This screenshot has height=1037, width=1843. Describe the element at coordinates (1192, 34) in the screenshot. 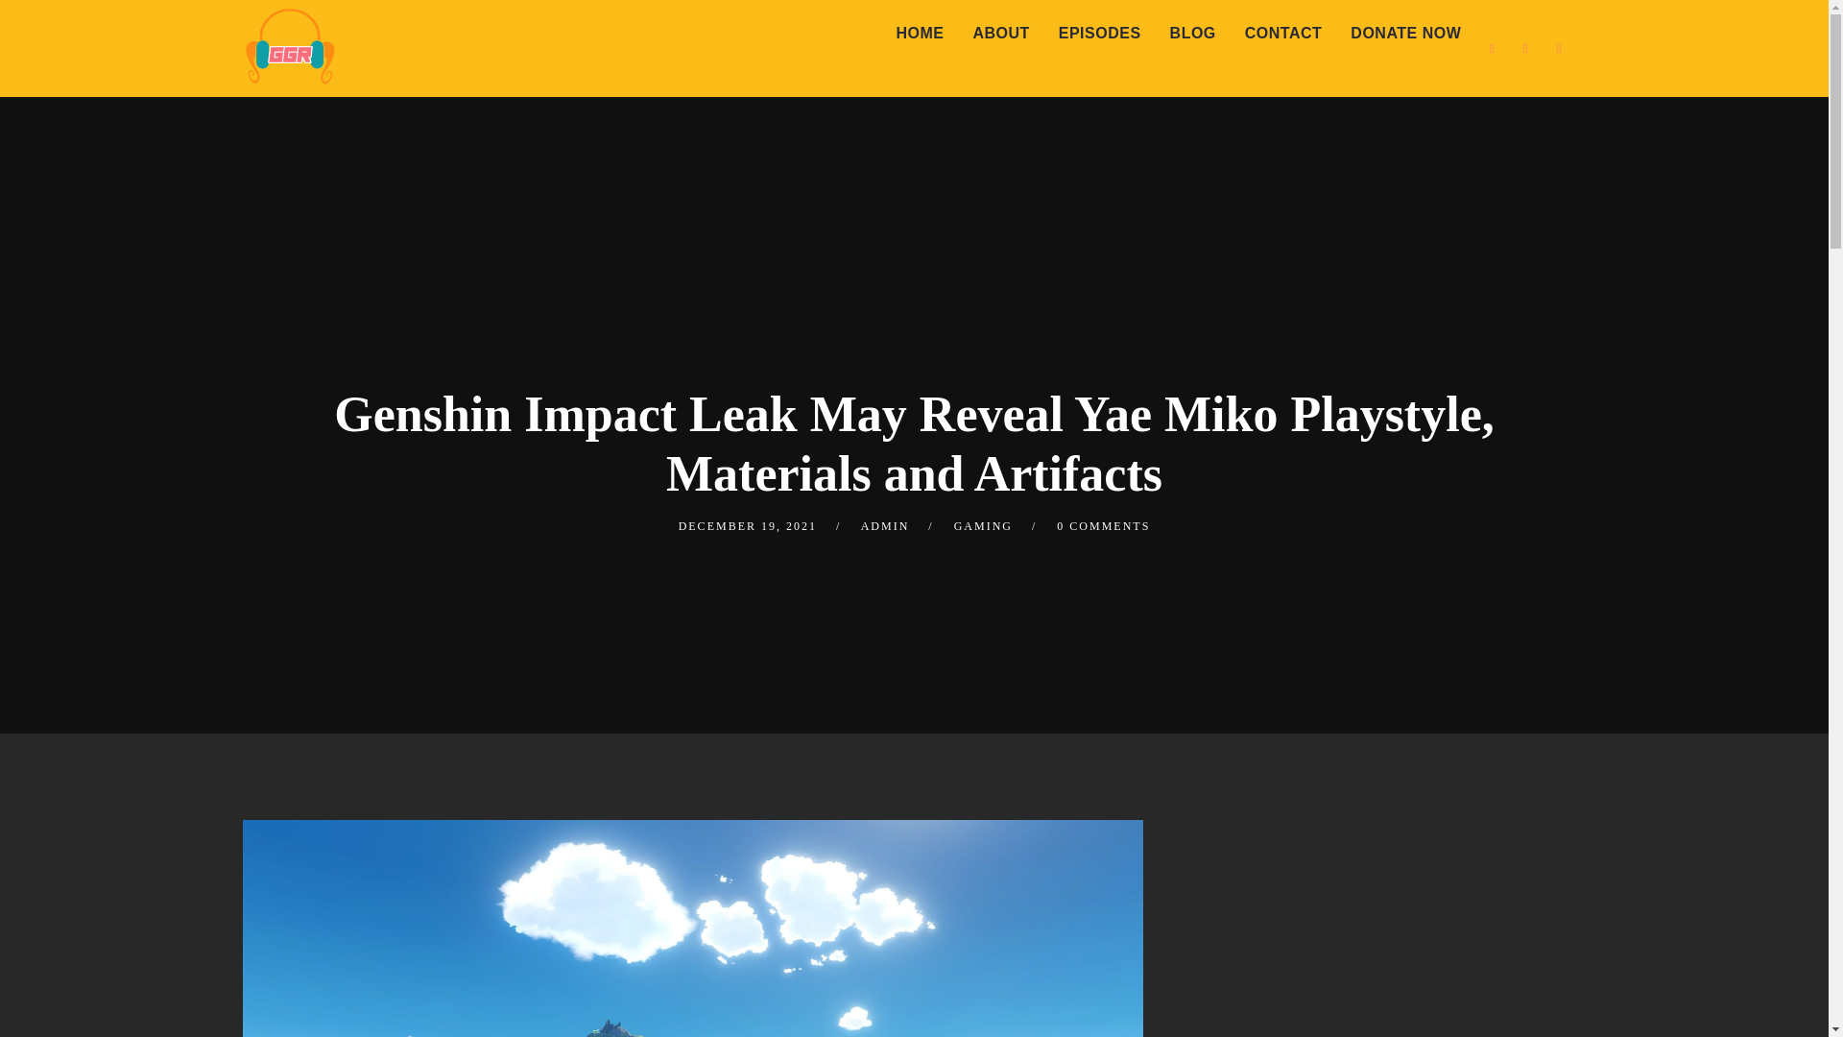

I see `BLOG` at that location.